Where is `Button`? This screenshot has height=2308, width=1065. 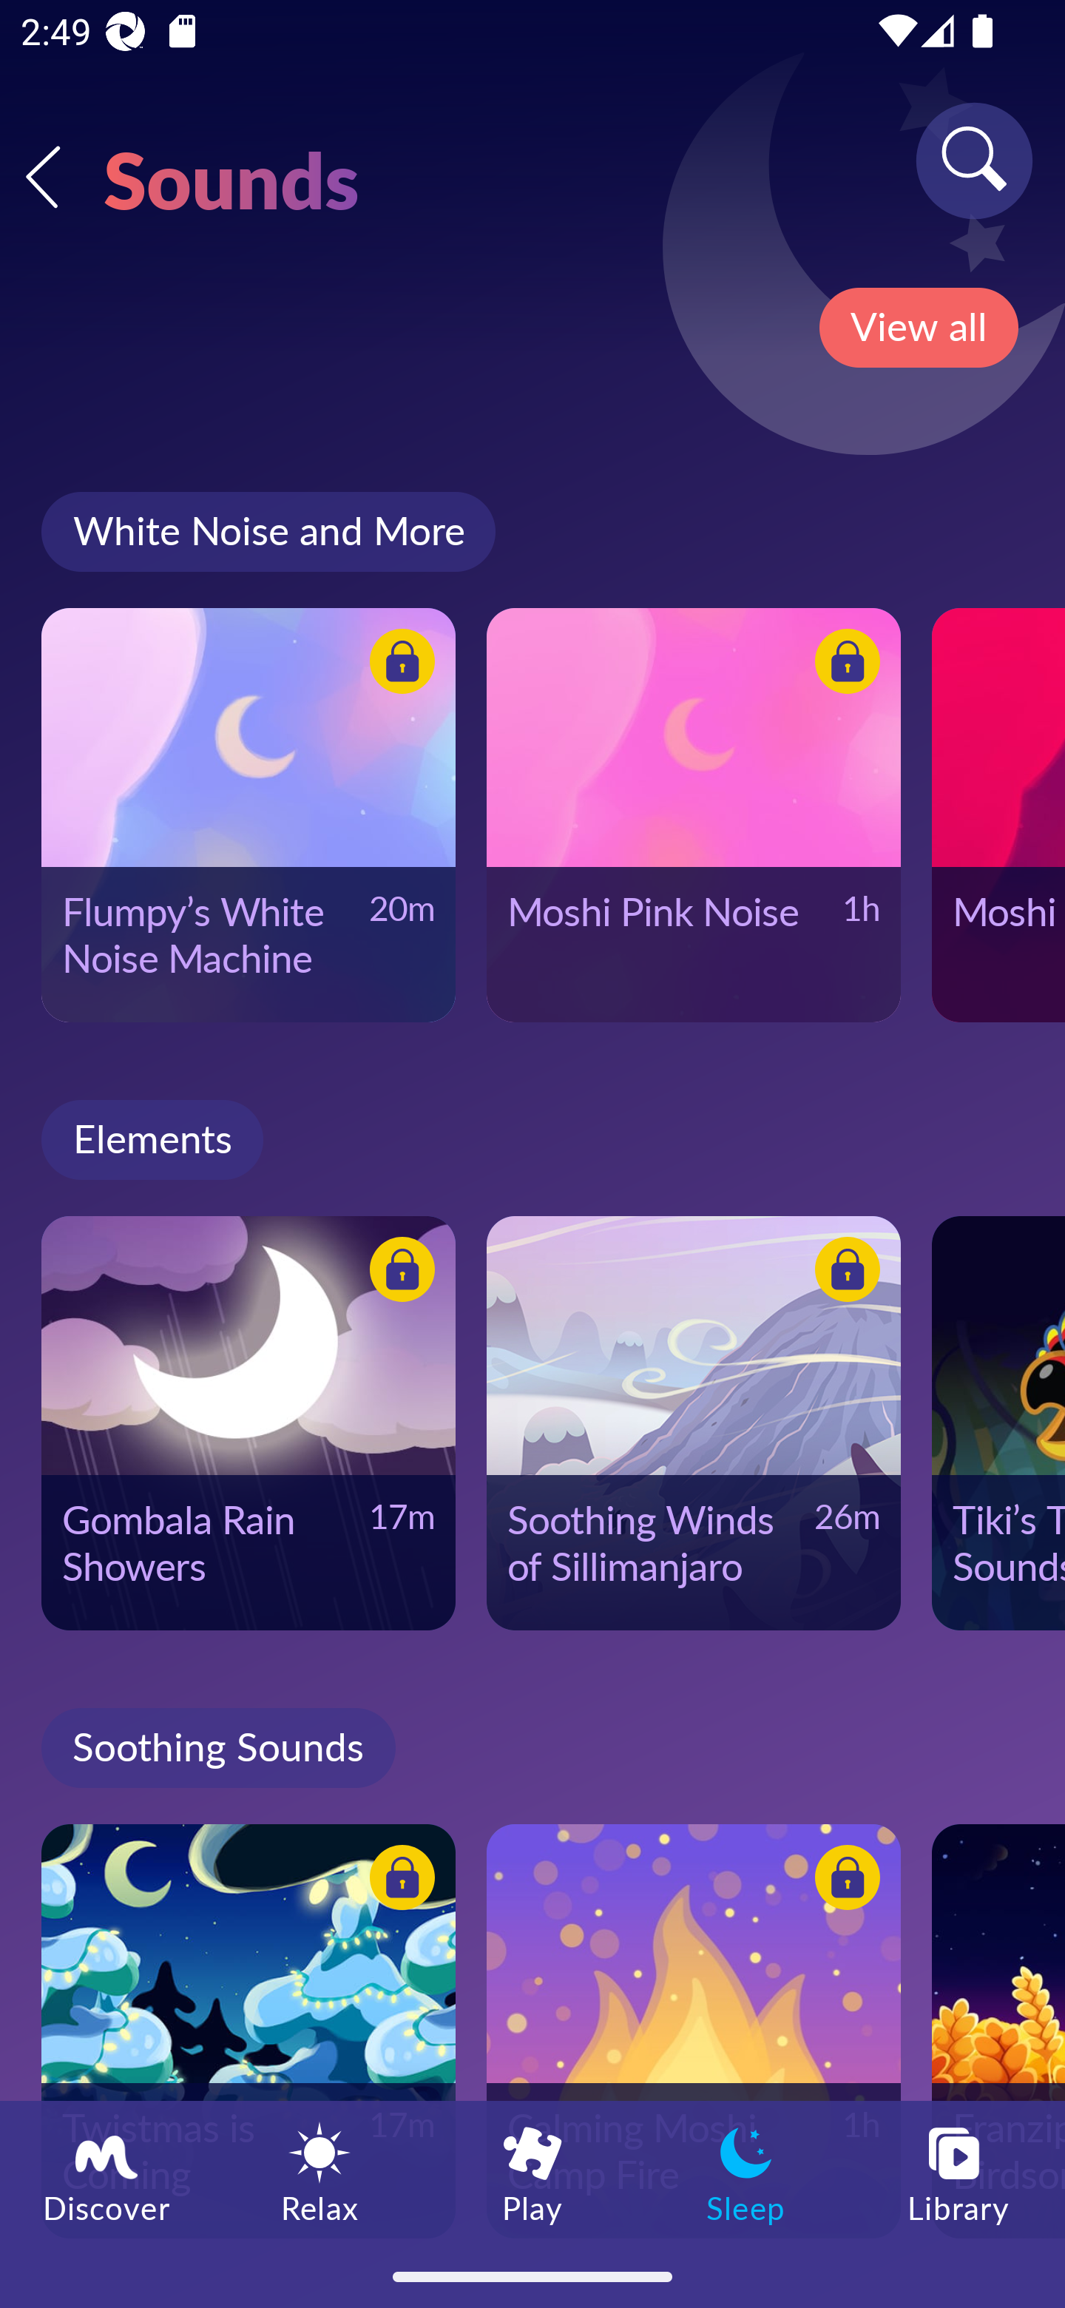 Button is located at coordinates (398, 664).